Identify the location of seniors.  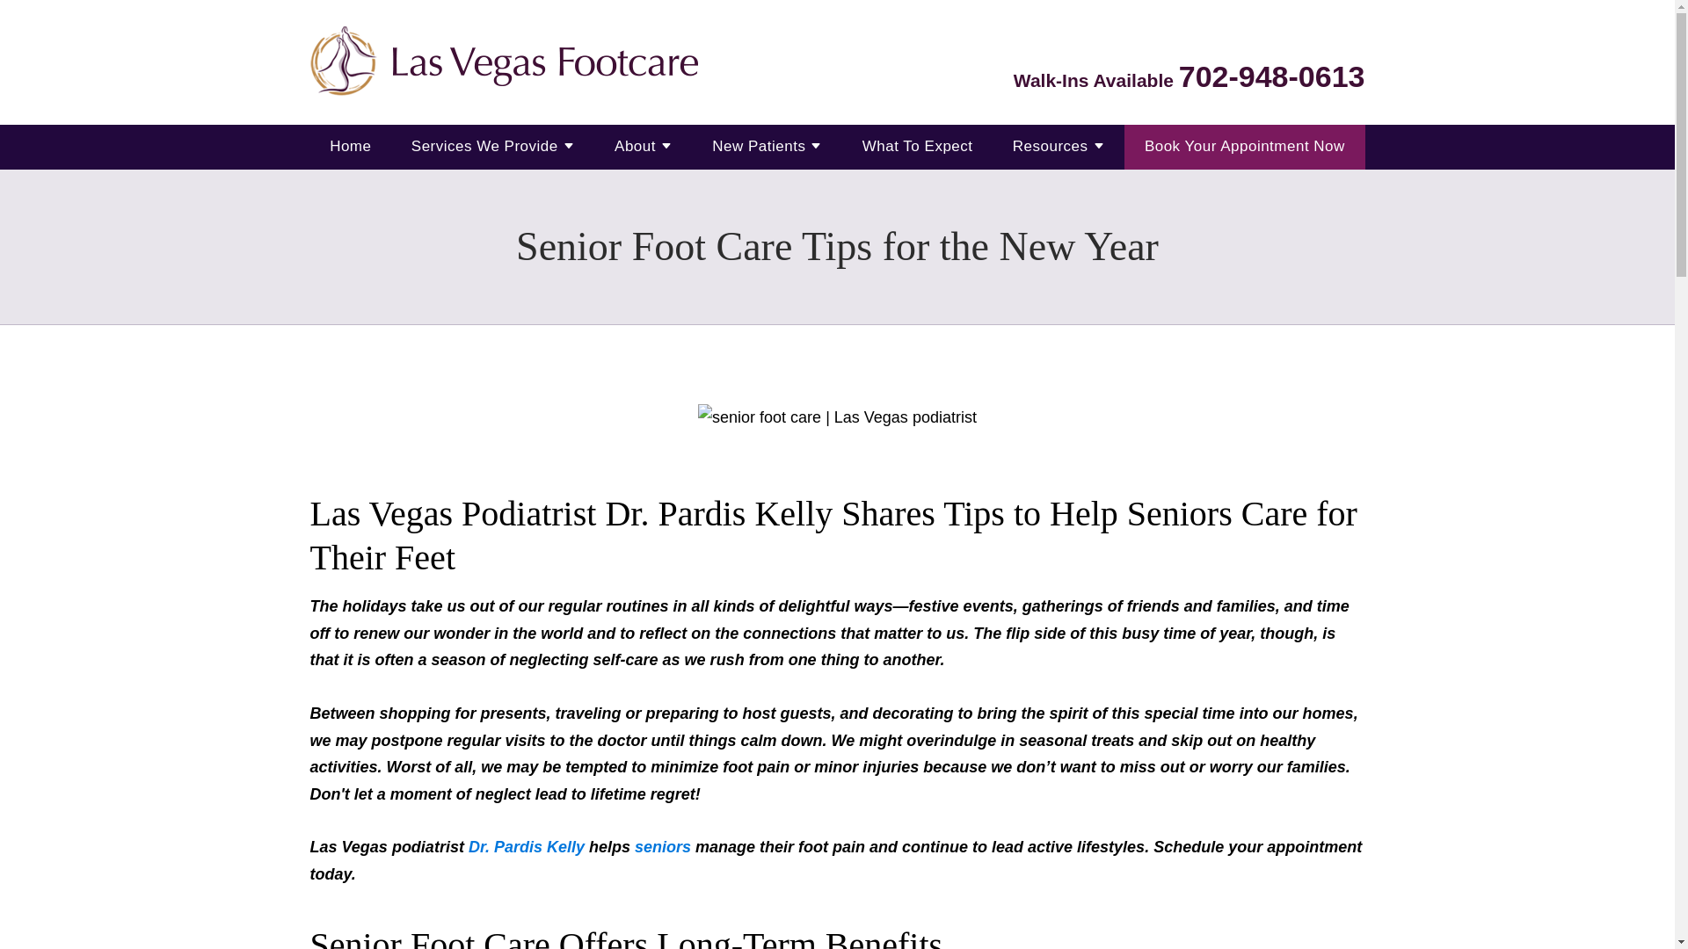
(662, 847).